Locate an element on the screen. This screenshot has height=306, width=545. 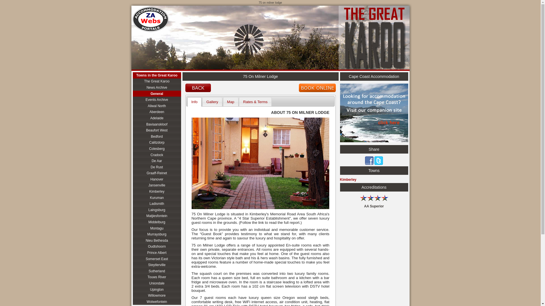
Adelaide is located at coordinates (157, 118).